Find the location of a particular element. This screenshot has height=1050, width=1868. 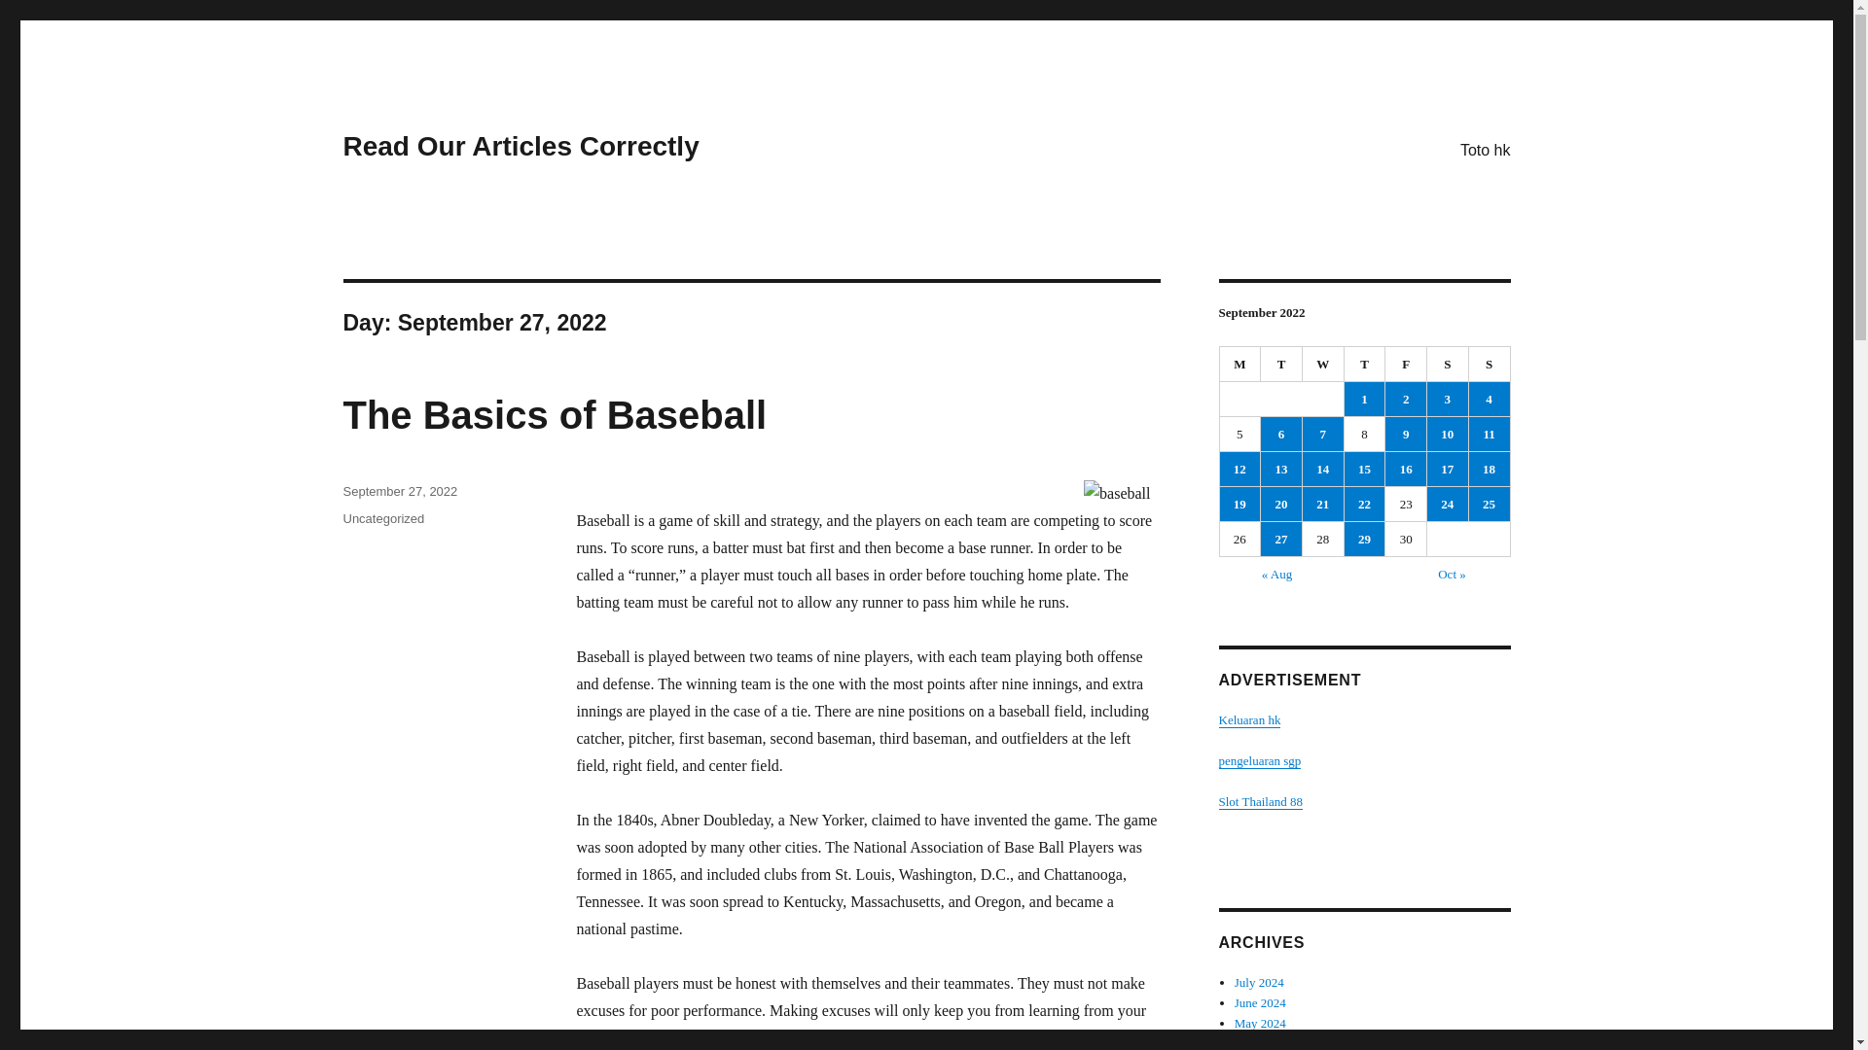

Toto hk is located at coordinates (1485, 149).